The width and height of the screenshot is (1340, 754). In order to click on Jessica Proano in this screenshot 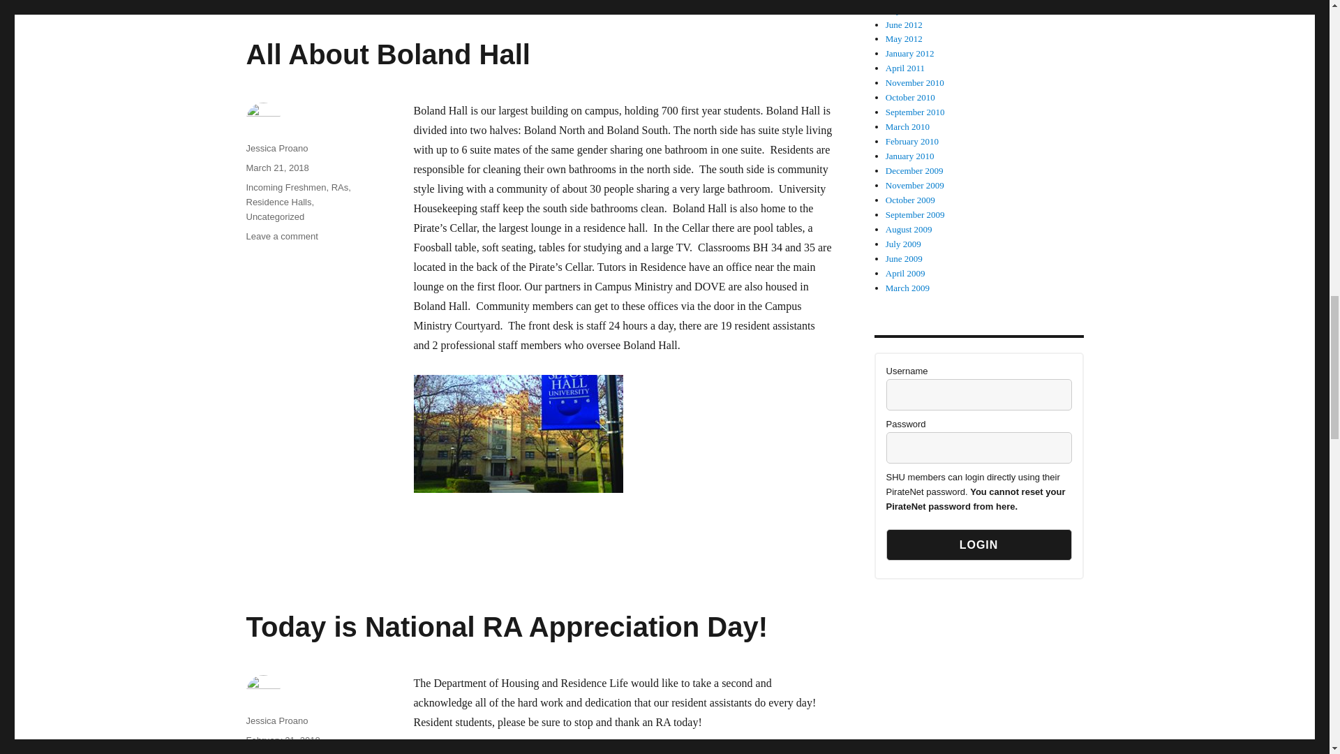, I will do `click(281, 236)`.